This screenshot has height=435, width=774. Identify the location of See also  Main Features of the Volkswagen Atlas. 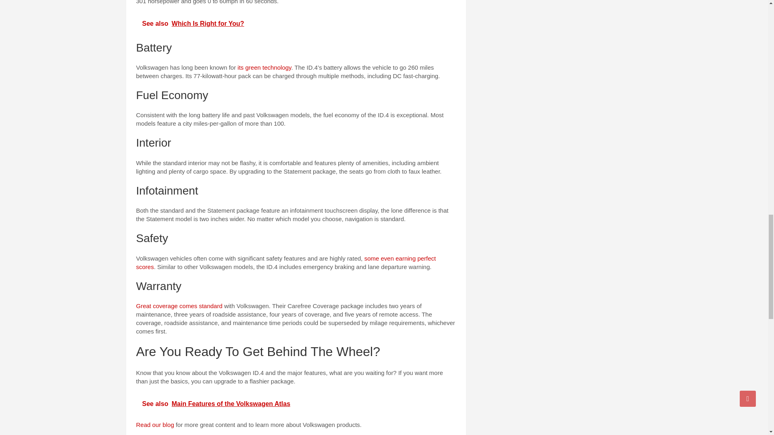
(296, 404).